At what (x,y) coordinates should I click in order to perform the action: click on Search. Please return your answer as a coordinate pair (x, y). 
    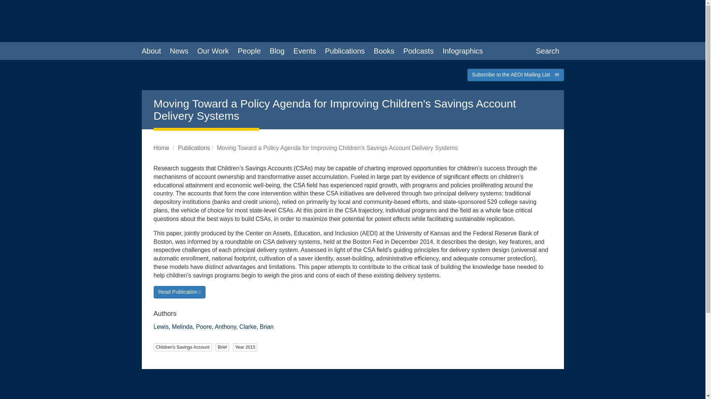
    Looking at the image, I should click on (547, 51).